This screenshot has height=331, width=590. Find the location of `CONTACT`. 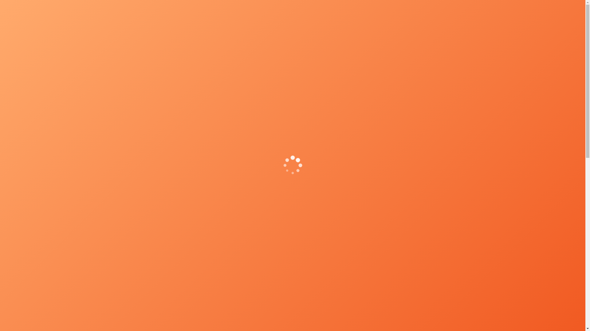

CONTACT is located at coordinates (560, 33).